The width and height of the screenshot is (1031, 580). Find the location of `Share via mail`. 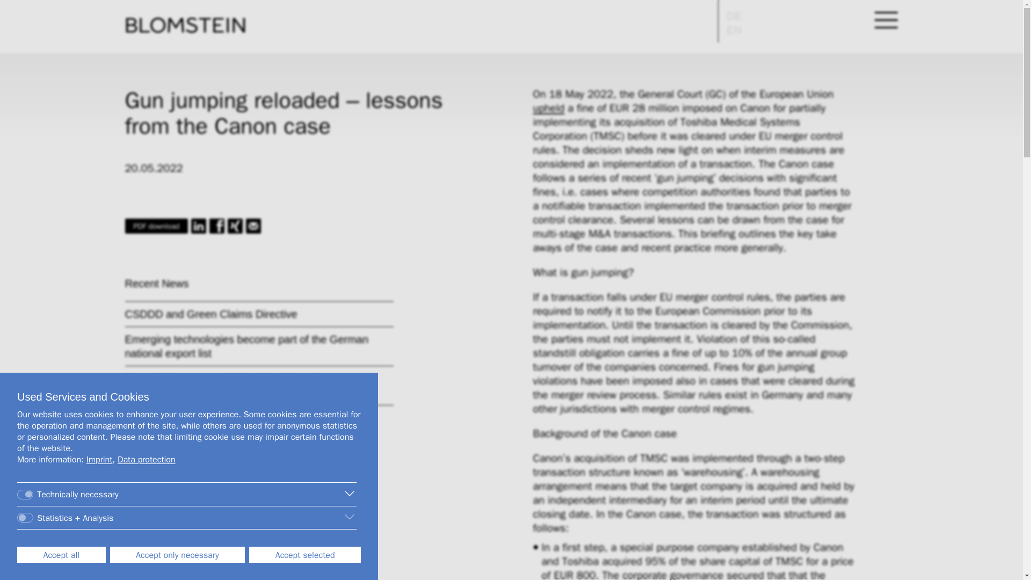

Share via mail is located at coordinates (253, 226).